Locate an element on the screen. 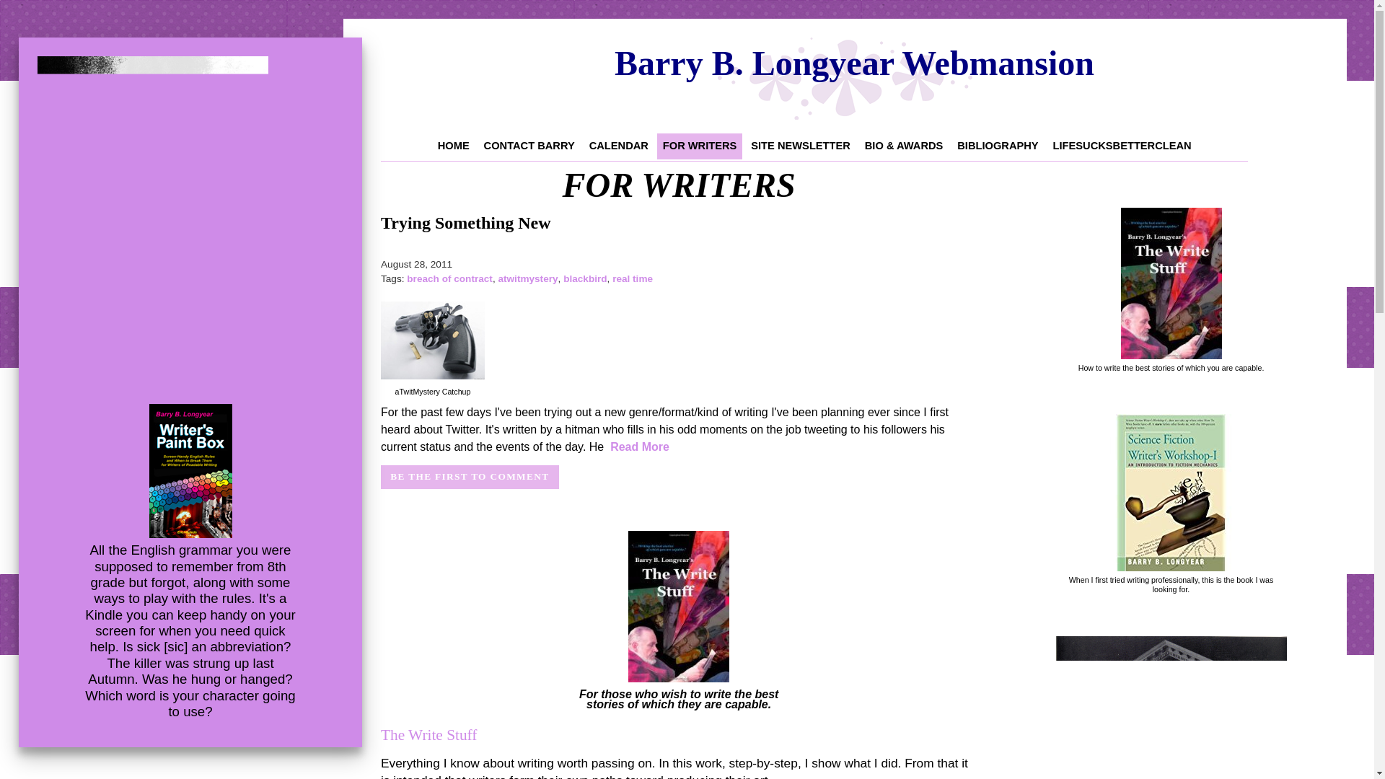  CALENDAR is located at coordinates (618, 146).